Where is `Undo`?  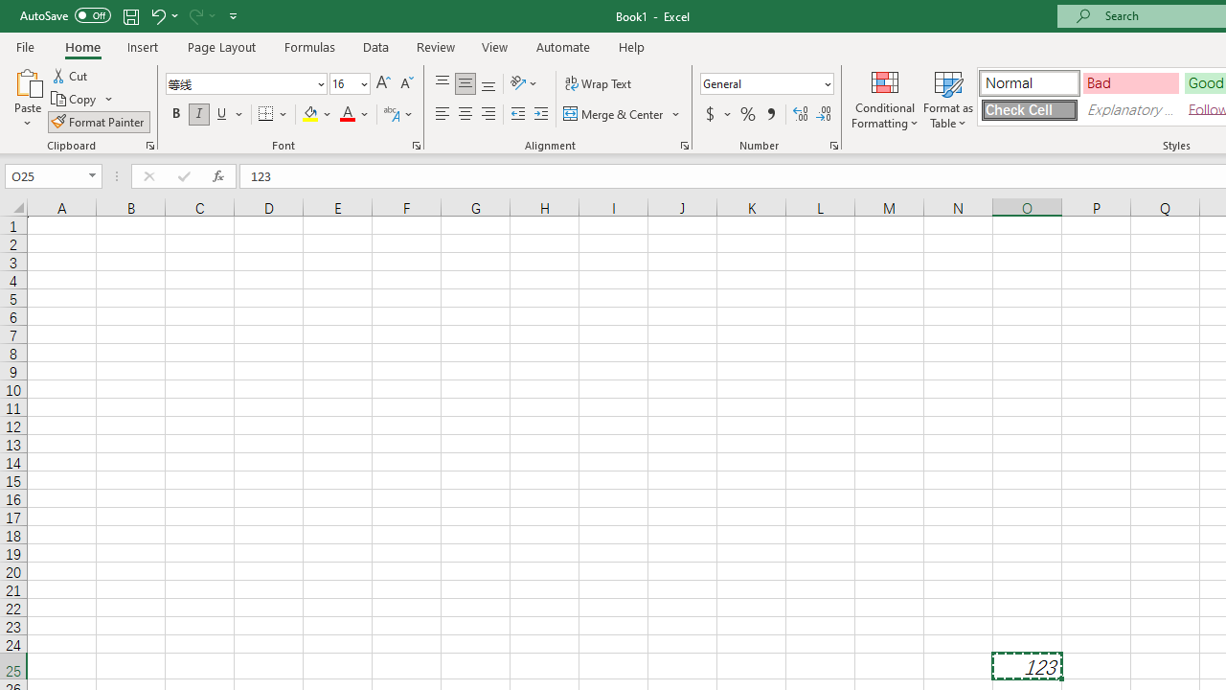
Undo is located at coordinates (157, 15).